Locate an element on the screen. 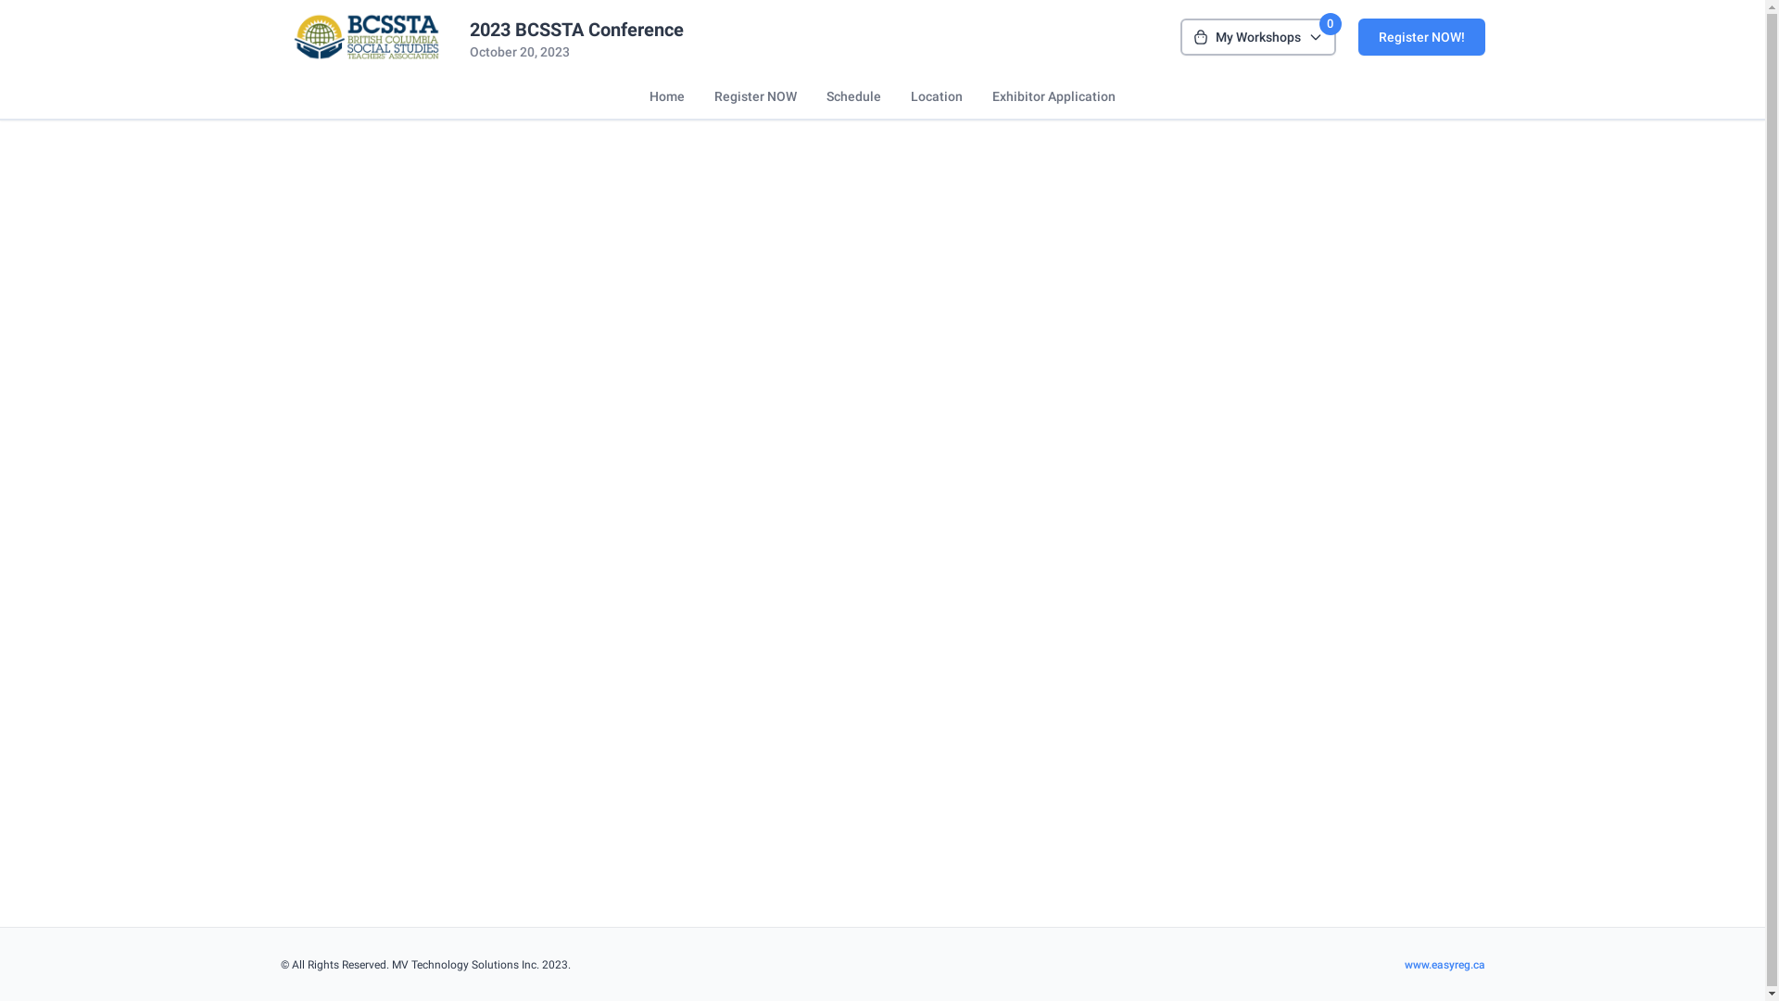  Register NOW is located at coordinates (756, 96).